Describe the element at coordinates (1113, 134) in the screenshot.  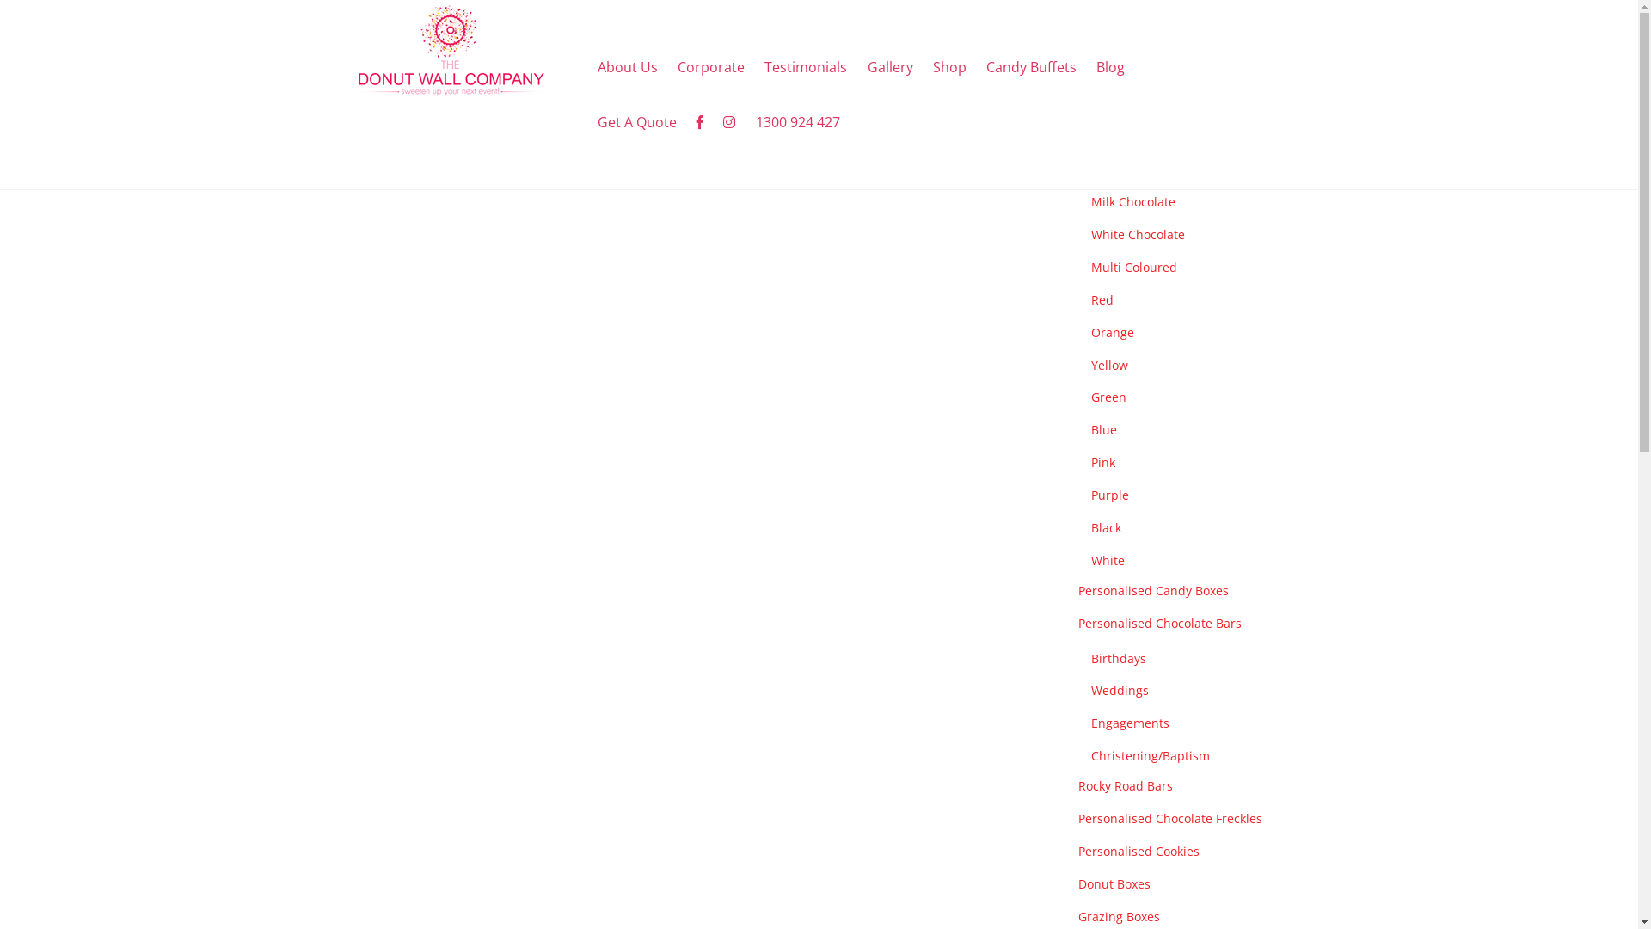
I see `Donut Walls` at that location.